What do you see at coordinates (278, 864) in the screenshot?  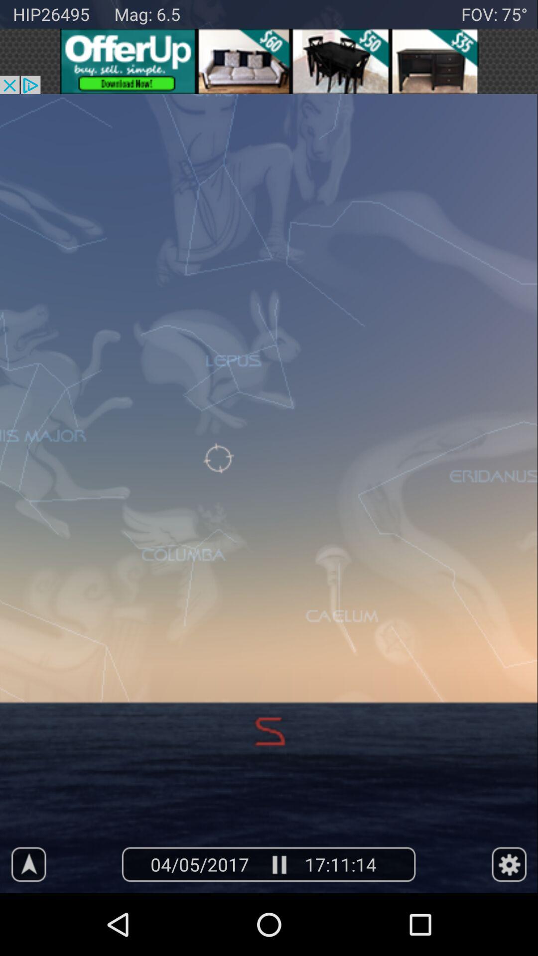 I see `paly an` at bounding box center [278, 864].